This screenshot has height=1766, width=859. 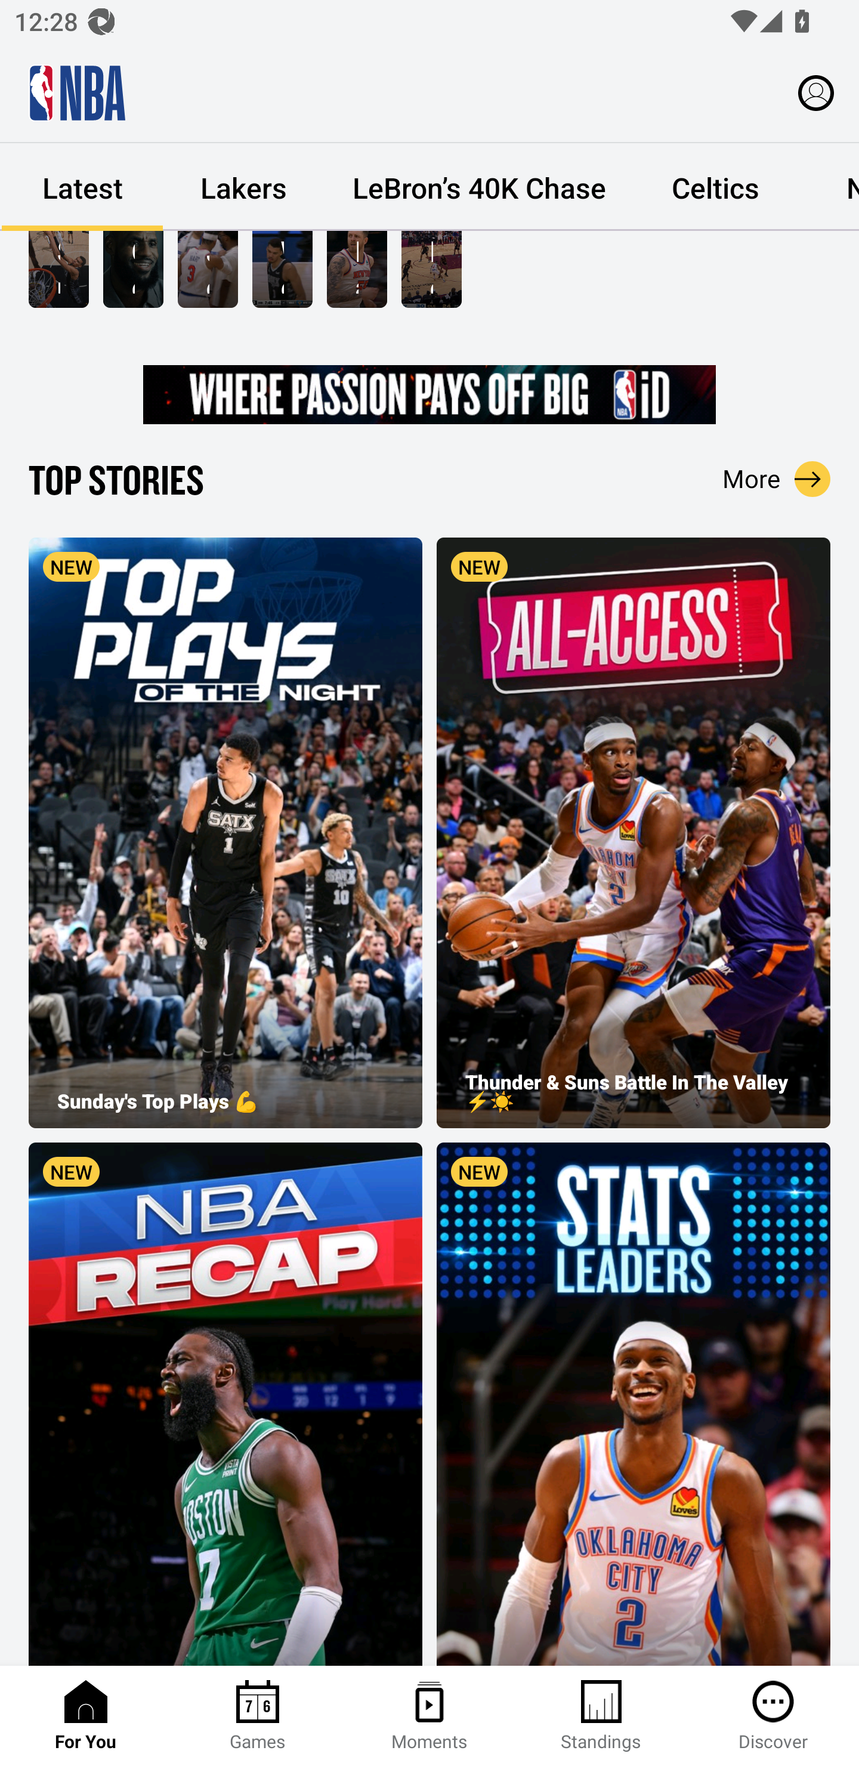 What do you see at coordinates (225, 832) in the screenshot?
I see `NEW Sunday's Top Plays 💪` at bounding box center [225, 832].